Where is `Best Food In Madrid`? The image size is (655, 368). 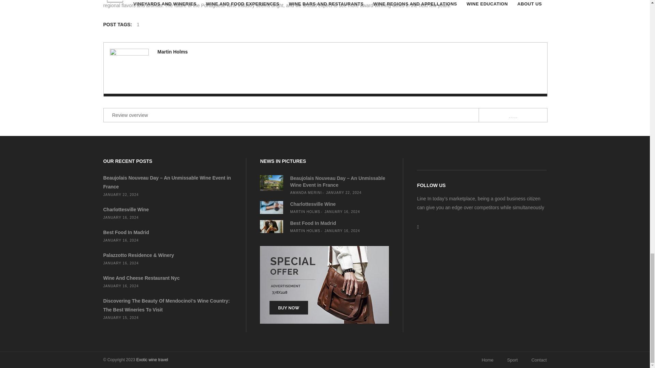
Best Food In Madrid is located at coordinates (126, 232).